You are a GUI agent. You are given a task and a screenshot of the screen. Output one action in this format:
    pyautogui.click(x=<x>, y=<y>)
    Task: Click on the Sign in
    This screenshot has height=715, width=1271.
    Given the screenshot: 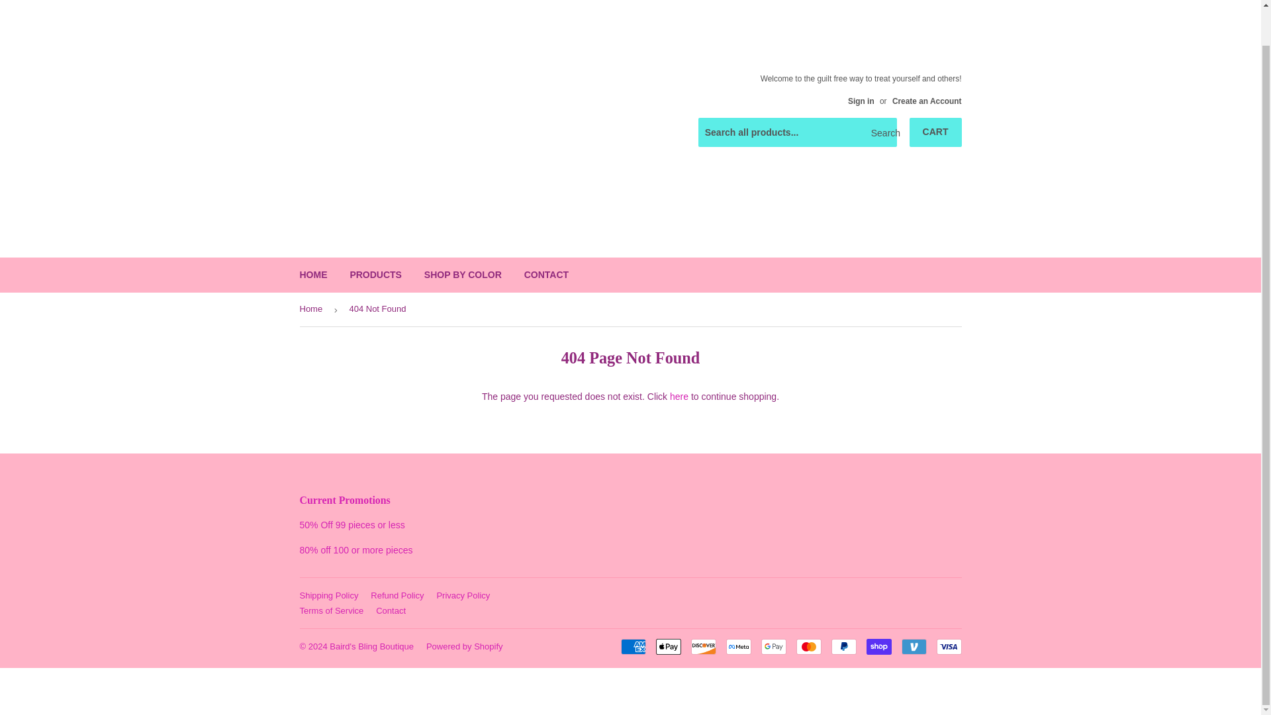 What is the action you would take?
    pyautogui.click(x=861, y=101)
    